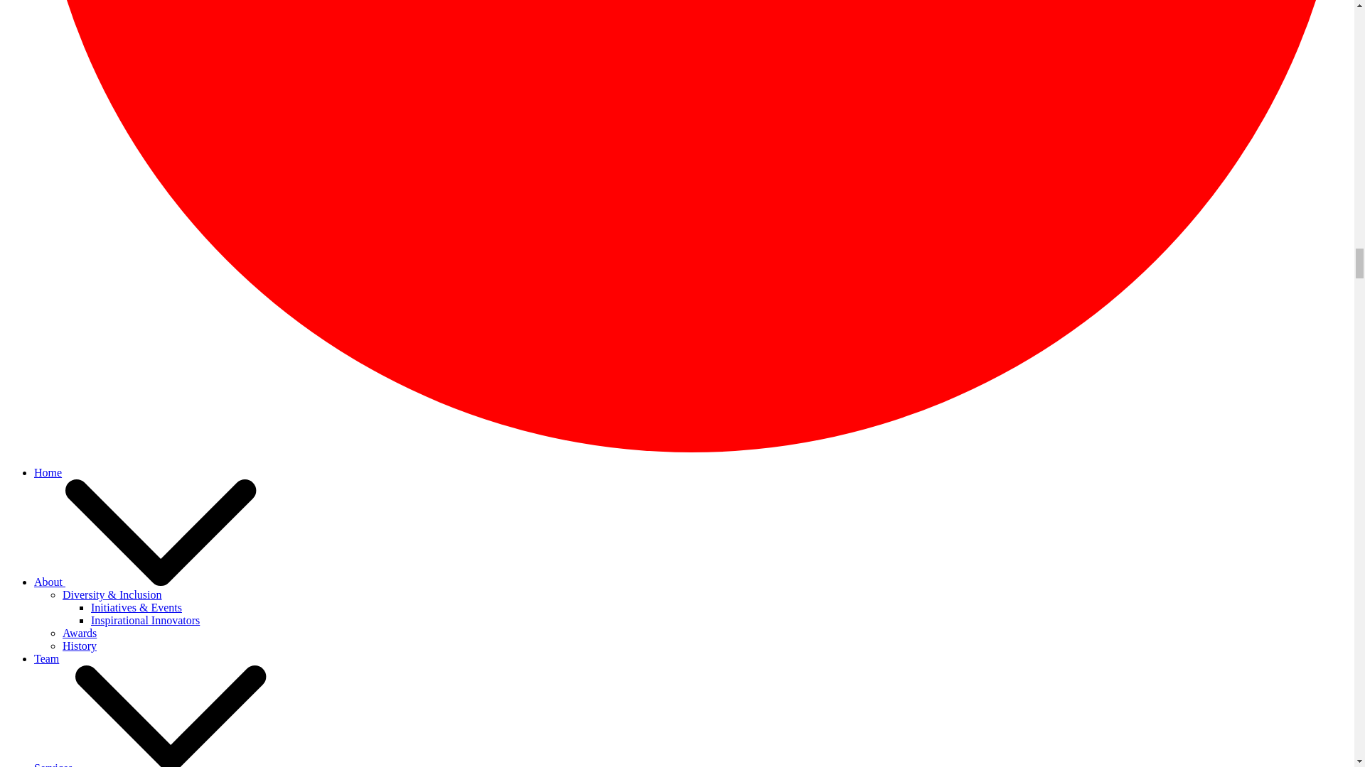 The image size is (1365, 767). Describe the element at coordinates (46, 659) in the screenshot. I see `Team` at that location.